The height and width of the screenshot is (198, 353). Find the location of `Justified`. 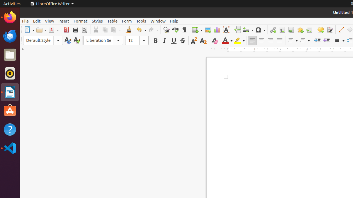

Justified is located at coordinates (280, 41).